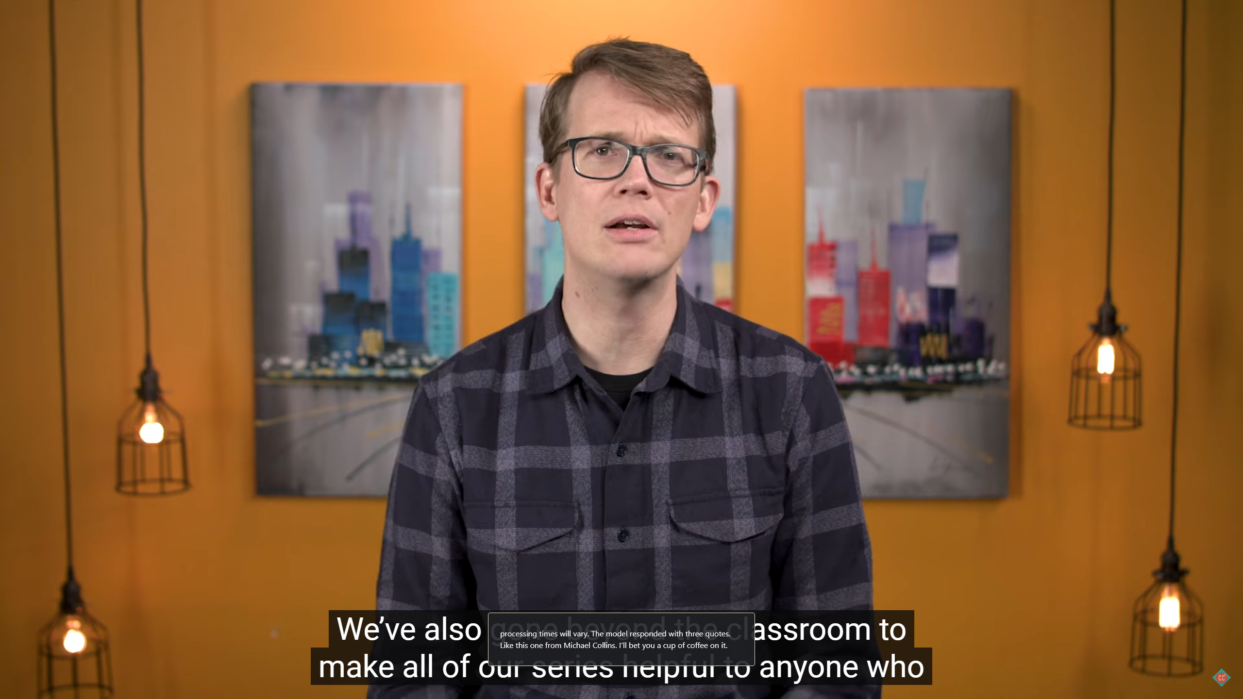  What do you see at coordinates (1222, 678) in the screenshot?
I see `Channel watermark` at bounding box center [1222, 678].